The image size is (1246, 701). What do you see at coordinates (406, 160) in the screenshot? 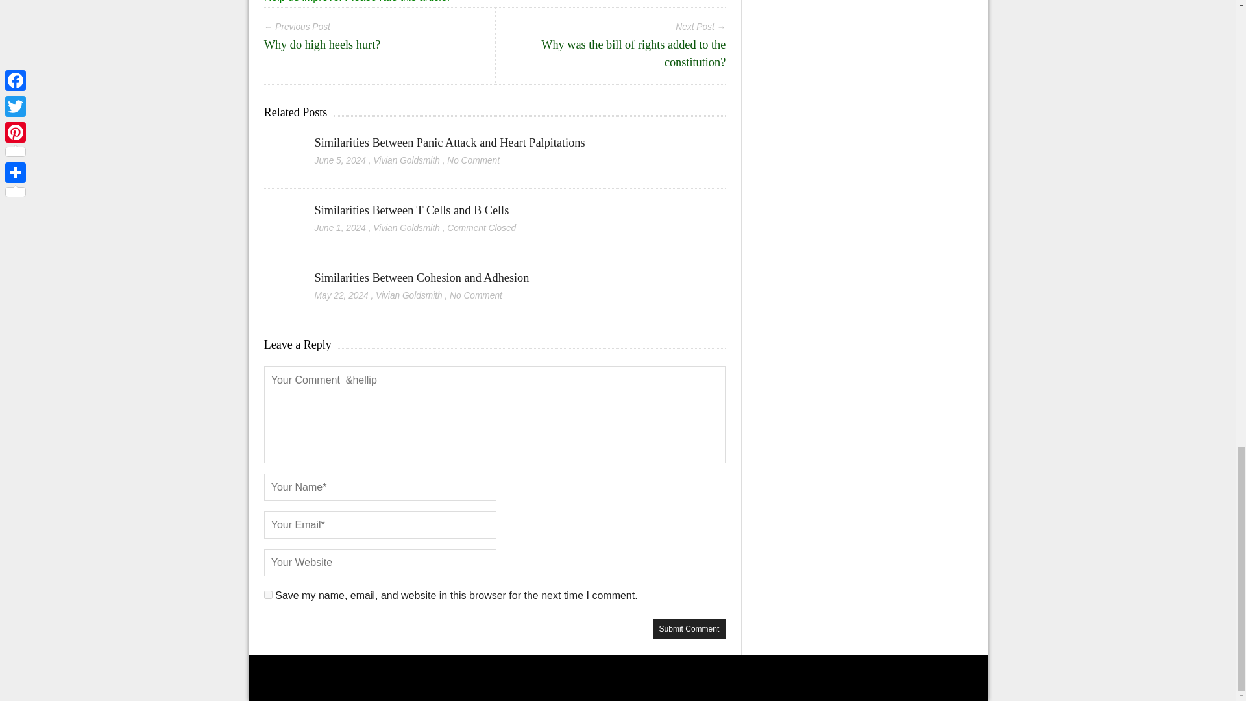
I see `Vivian Goldsmith` at bounding box center [406, 160].